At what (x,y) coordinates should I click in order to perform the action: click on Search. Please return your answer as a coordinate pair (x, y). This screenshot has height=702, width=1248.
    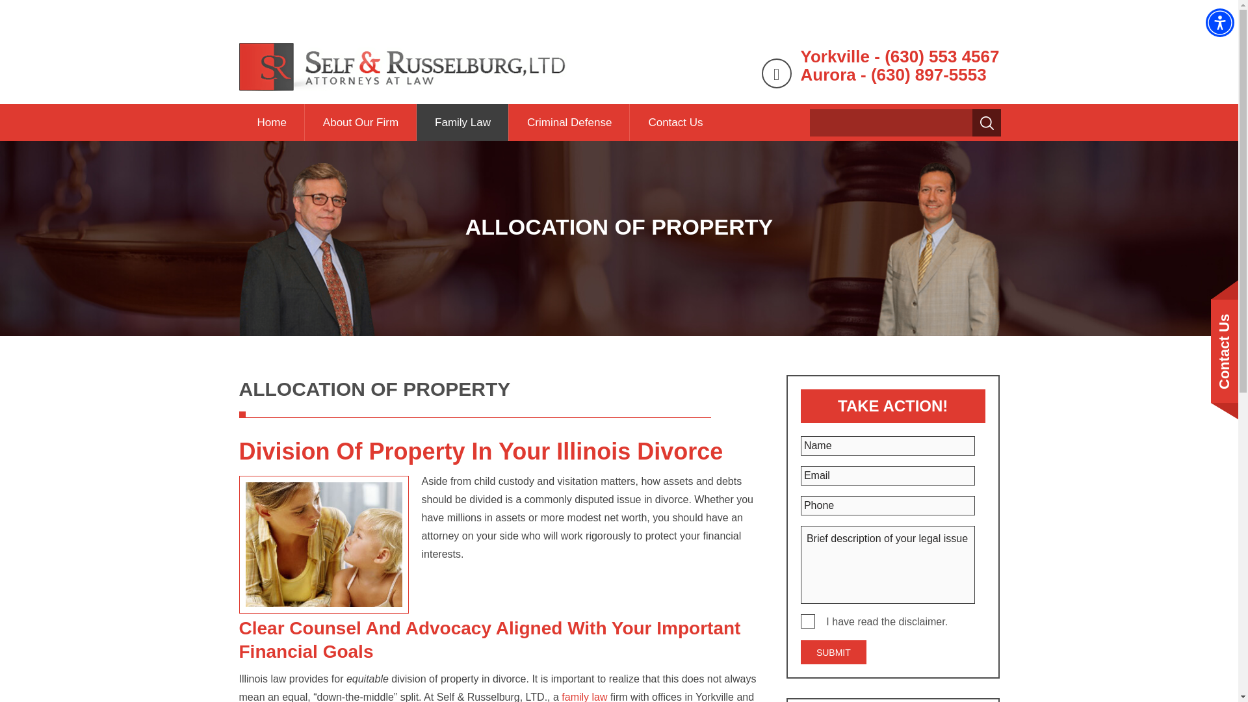
    Looking at the image, I should click on (987, 122).